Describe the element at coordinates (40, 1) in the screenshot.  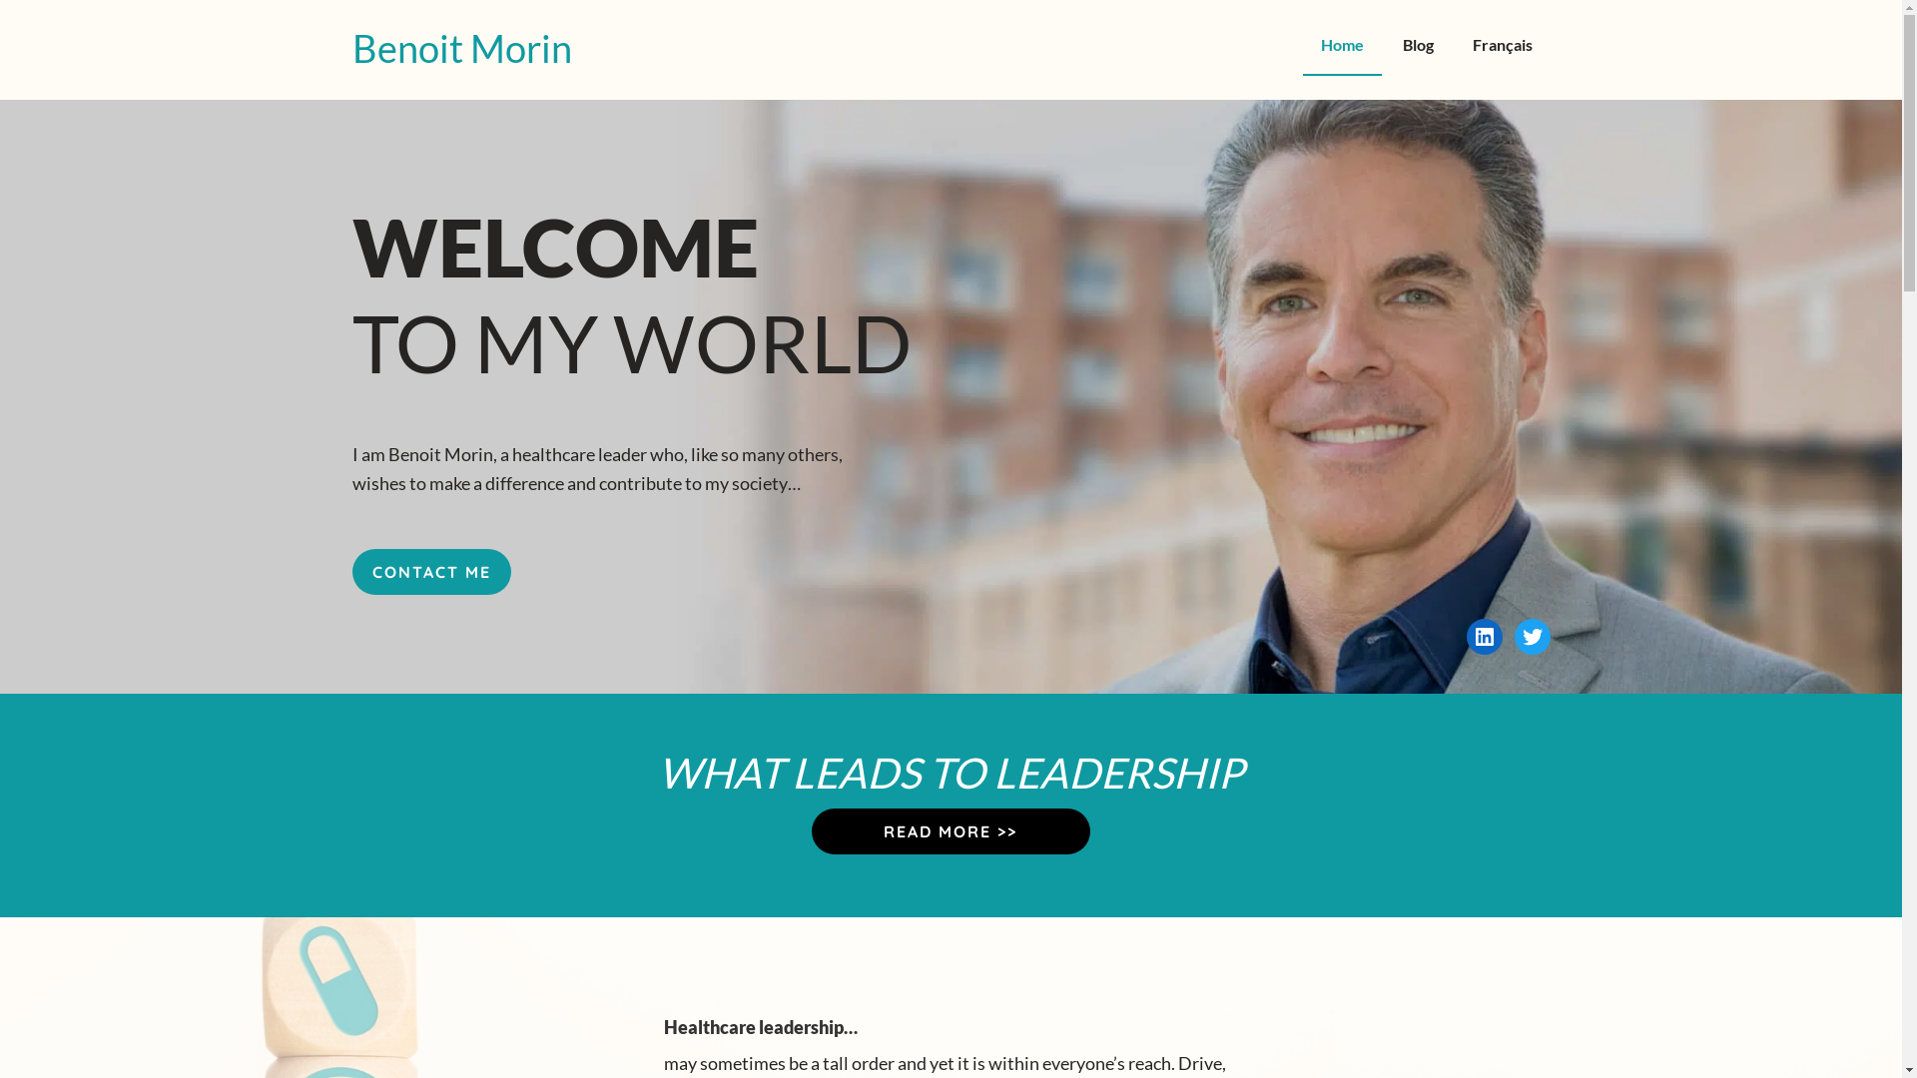
I see `Skip to primary navigation` at that location.